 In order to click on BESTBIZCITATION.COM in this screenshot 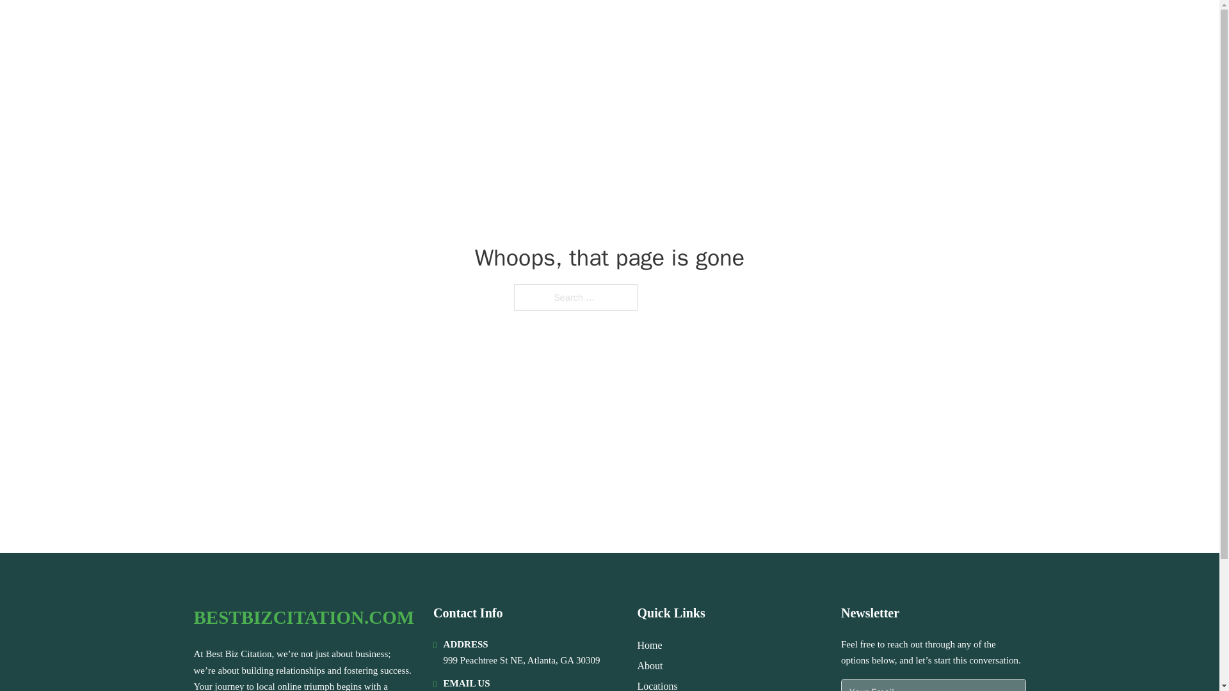, I will do `click(314, 27)`.